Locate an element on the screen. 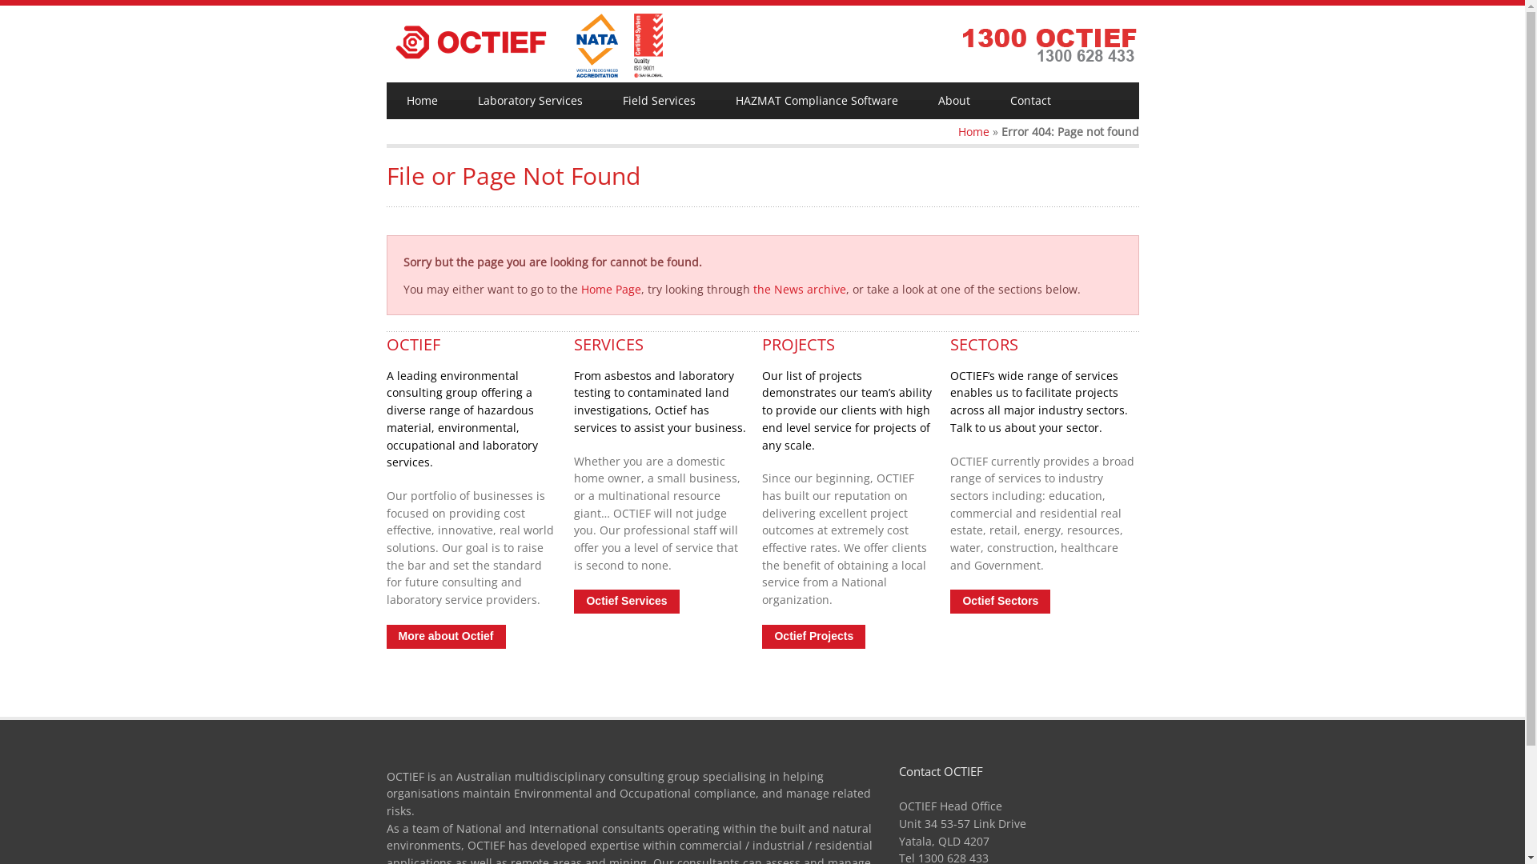  Octief Services is located at coordinates (626, 602).